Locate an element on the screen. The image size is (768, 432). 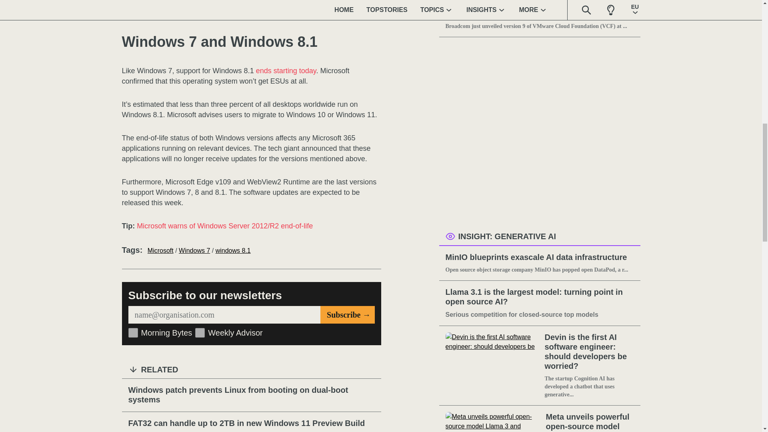
VCF 9 is a new beginning for VMware by Broadcom is located at coordinates (540, 10).